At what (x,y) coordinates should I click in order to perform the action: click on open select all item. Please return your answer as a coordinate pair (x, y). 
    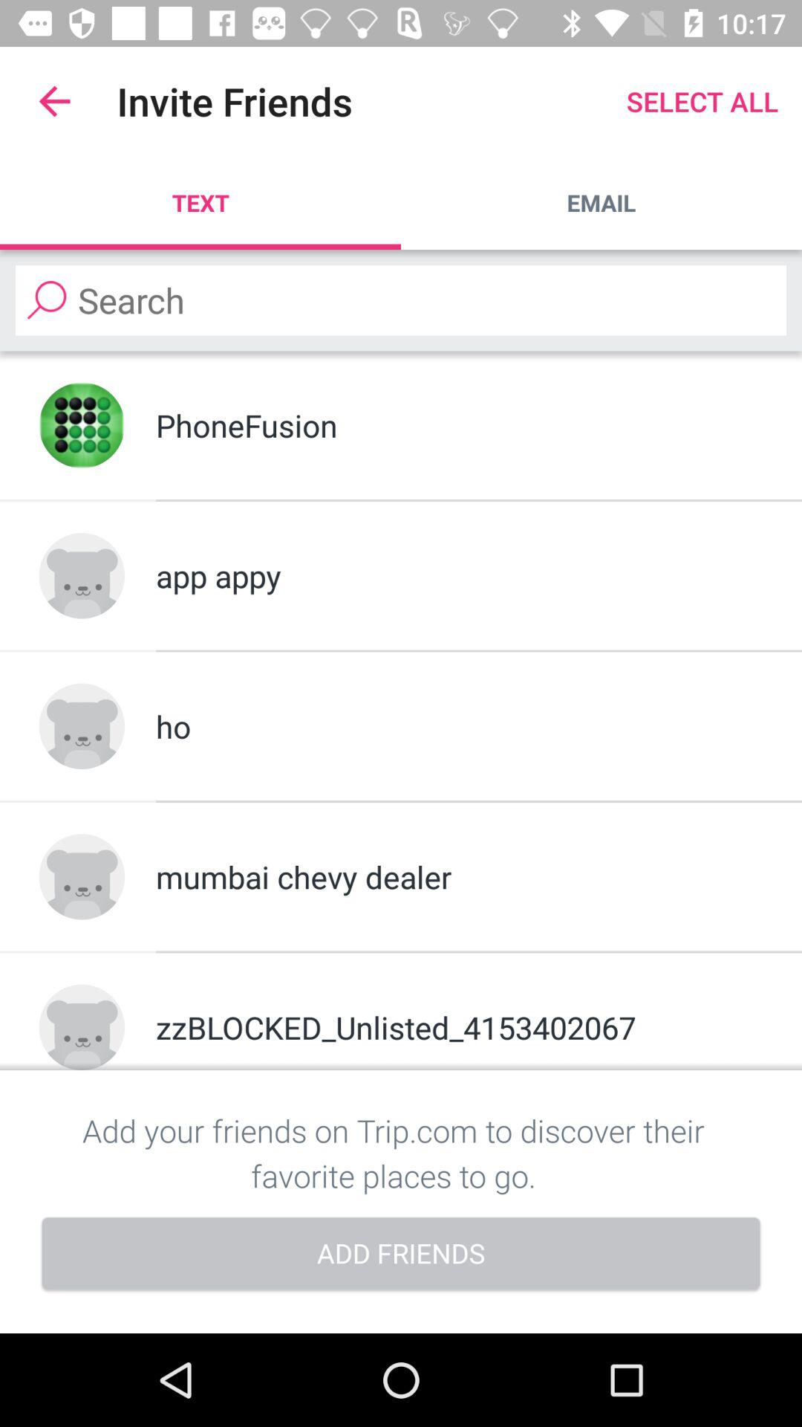
    Looking at the image, I should click on (702, 101).